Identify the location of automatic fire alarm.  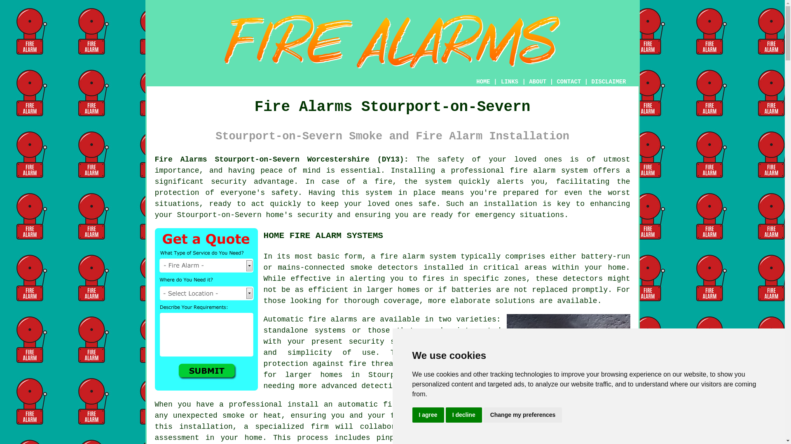
(383, 405).